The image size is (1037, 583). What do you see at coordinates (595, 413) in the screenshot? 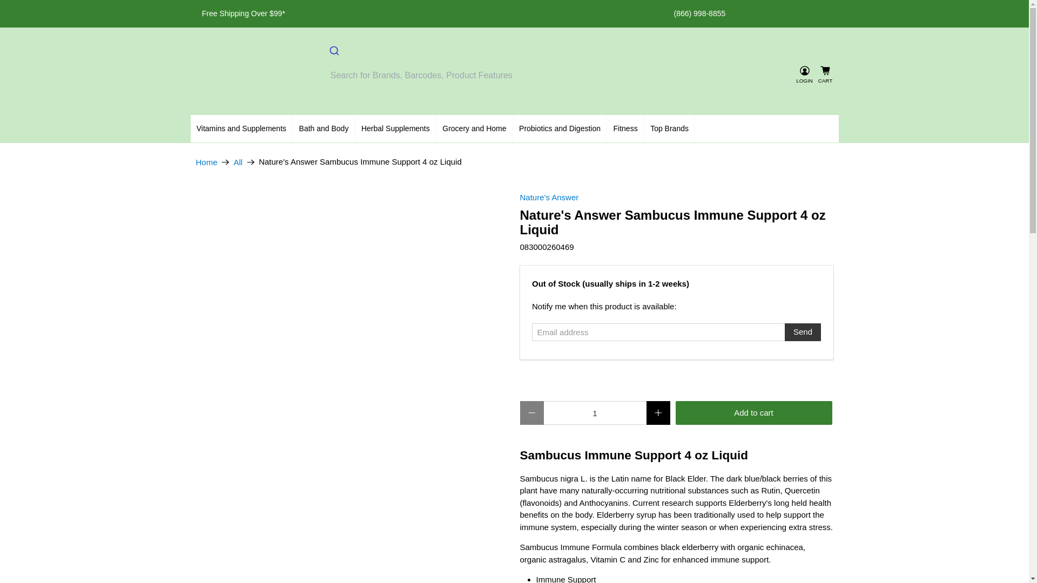
I see `1` at bounding box center [595, 413].